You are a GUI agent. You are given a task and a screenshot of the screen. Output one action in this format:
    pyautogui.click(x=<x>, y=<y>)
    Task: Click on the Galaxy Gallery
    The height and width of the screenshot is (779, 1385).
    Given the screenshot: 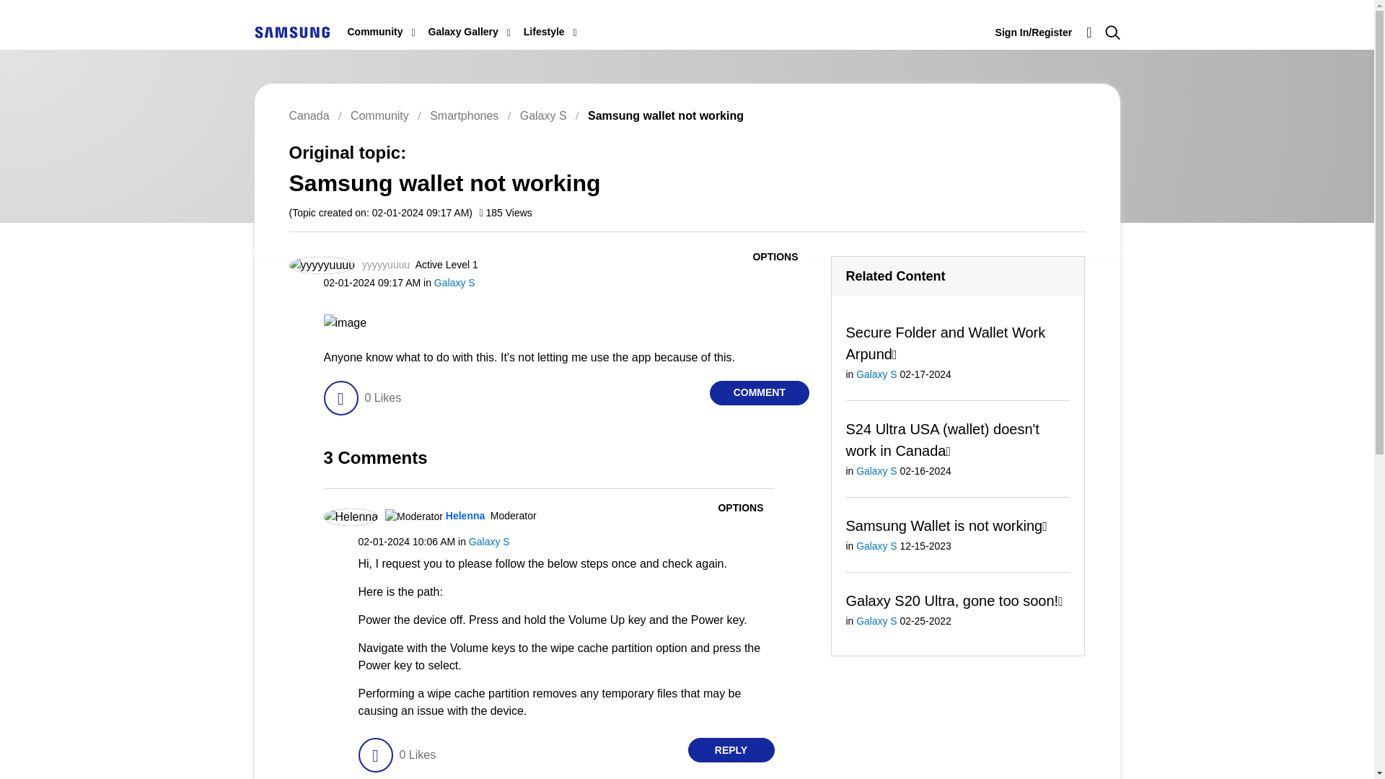 What is the action you would take?
    pyautogui.click(x=463, y=32)
    